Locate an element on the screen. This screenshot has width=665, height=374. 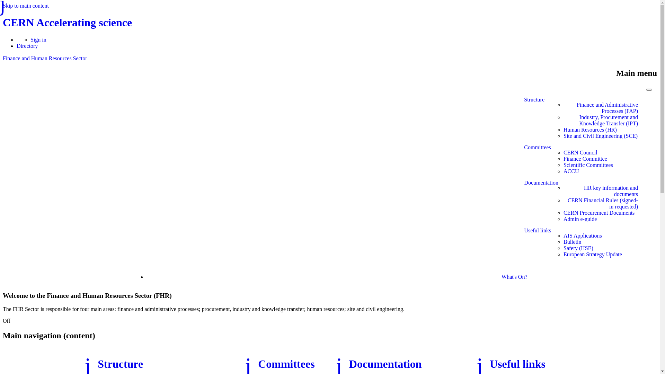
CERN Procurement Documents is located at coordinates (599, 213).